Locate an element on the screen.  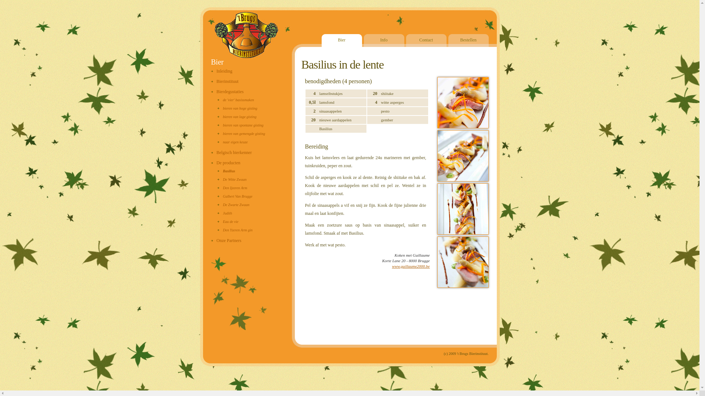
Belgisch bierkenner is located at coordinates (231, 153).